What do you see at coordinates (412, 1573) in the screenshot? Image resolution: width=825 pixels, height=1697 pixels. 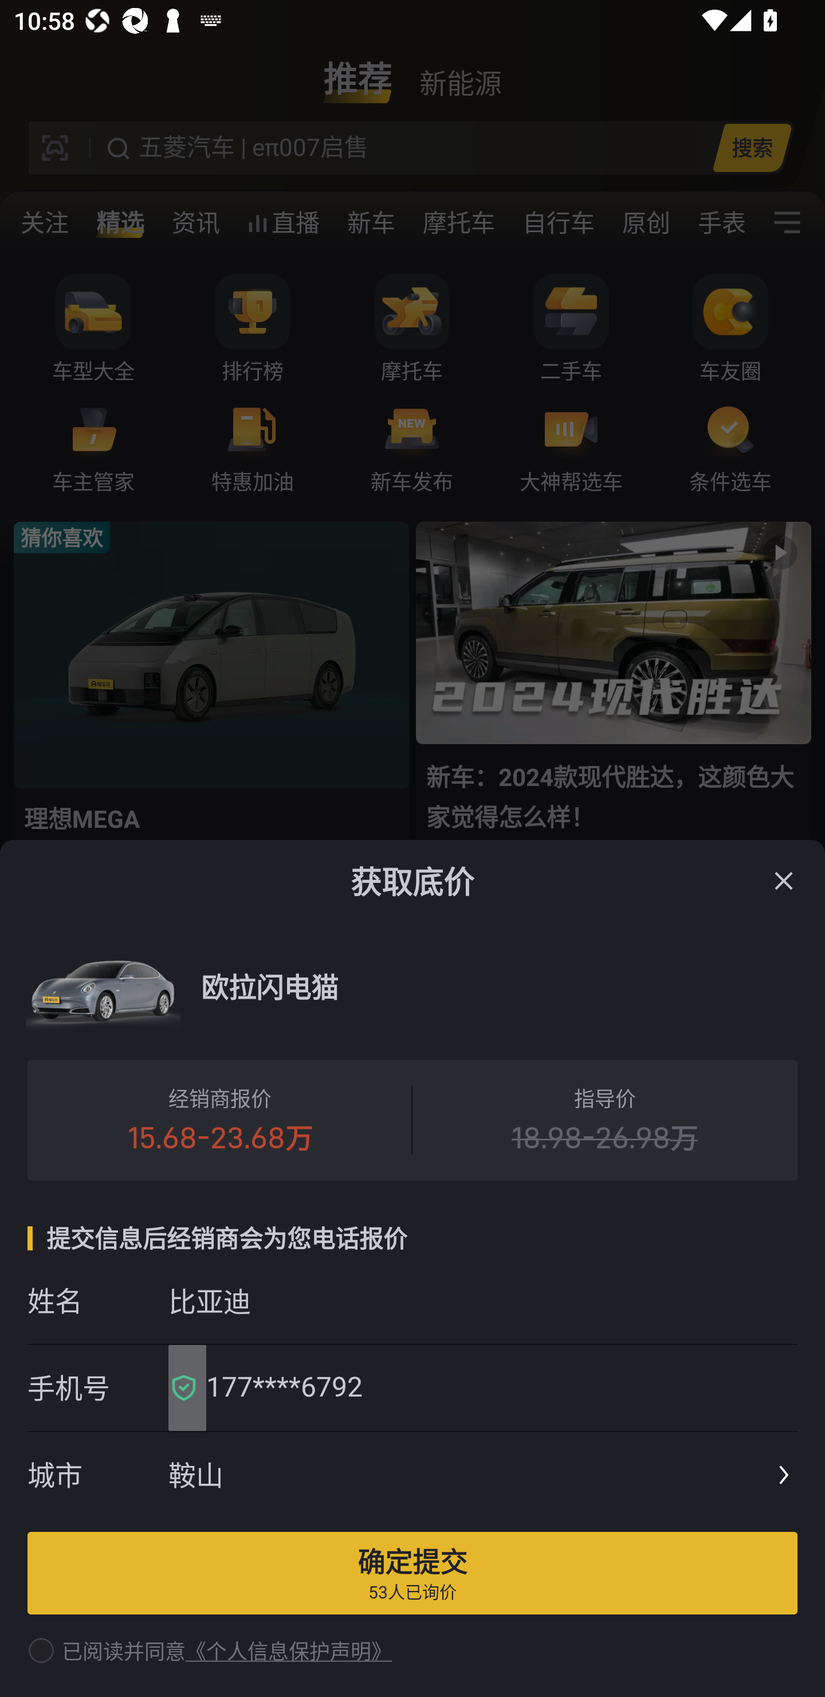 I see `确定提交 53人已询价` at bounding box center [412, 1573].